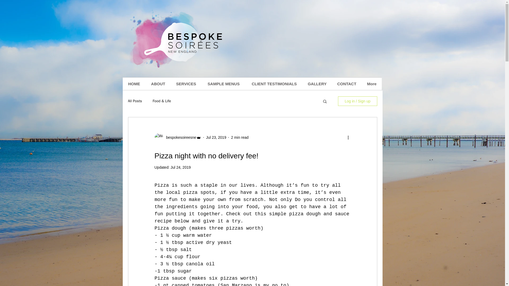  What do you see at coordinates (186, 84) in the screenshot?
I see `SERVICES` at bounding box center [186, 84].